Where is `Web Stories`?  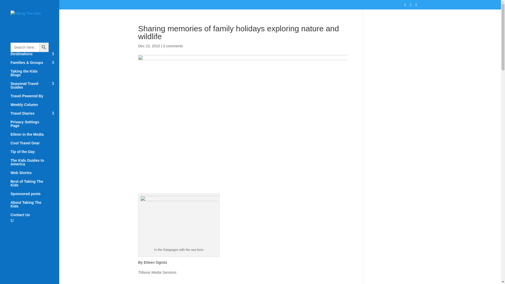 Web Stories is located at coordinates (35, 175).